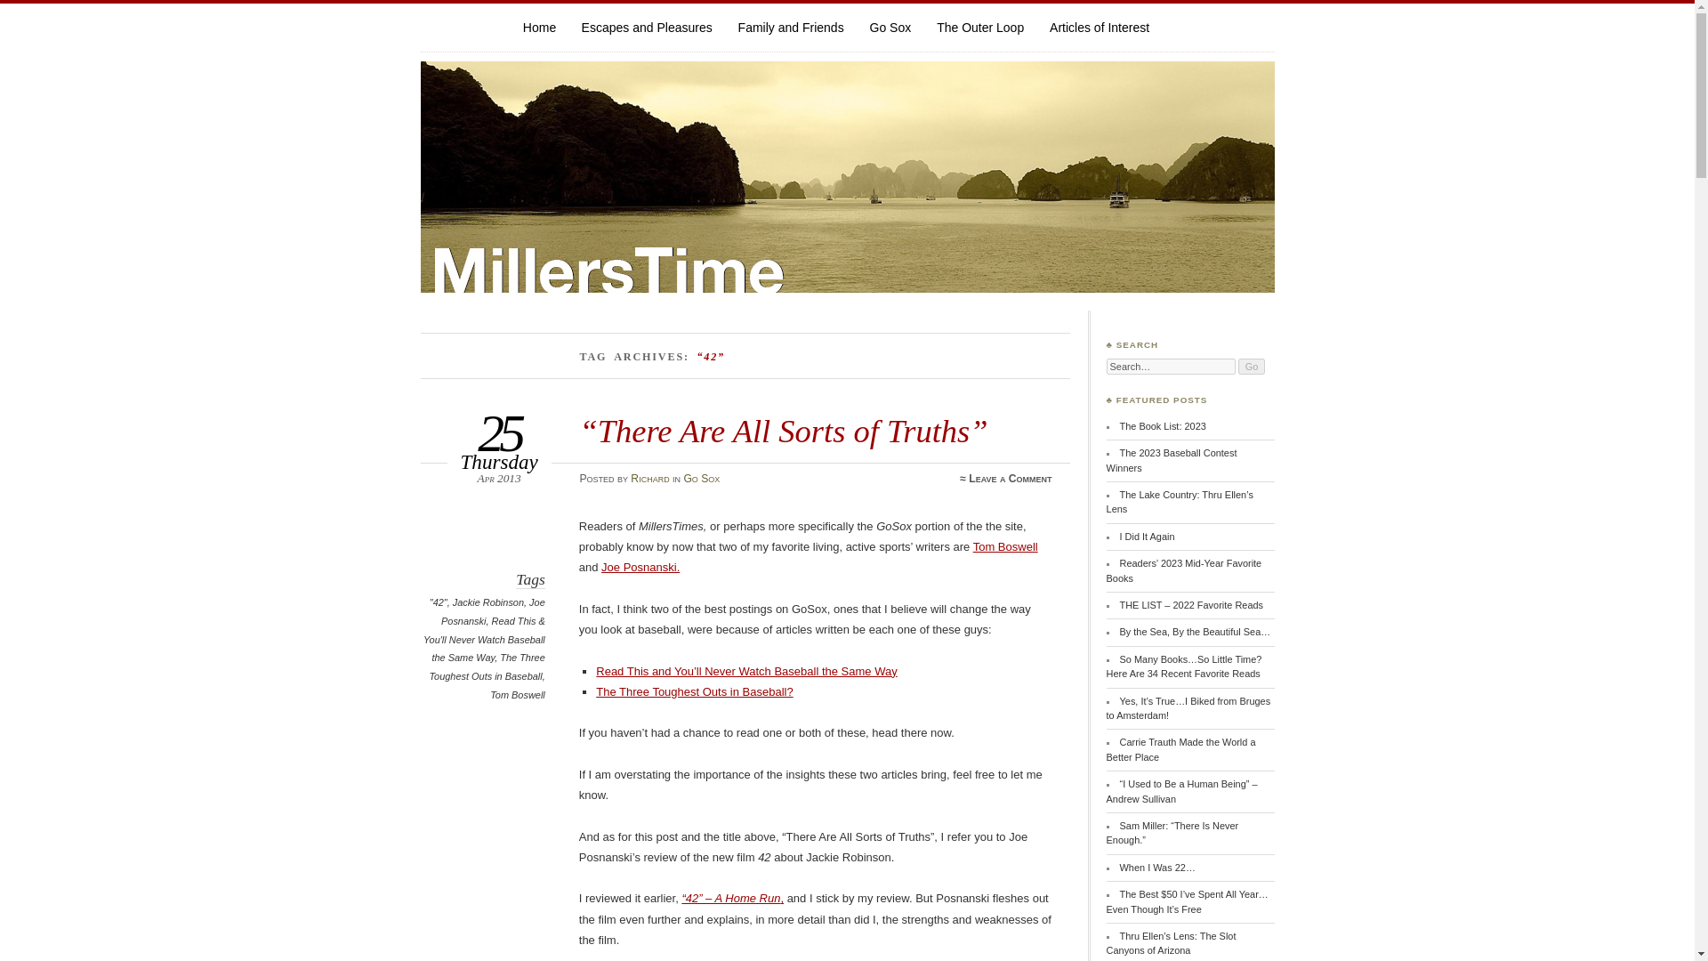  Describe the element at coordinates (1010, 479) in the screenshot. I see `Leave a Comment` at that location.